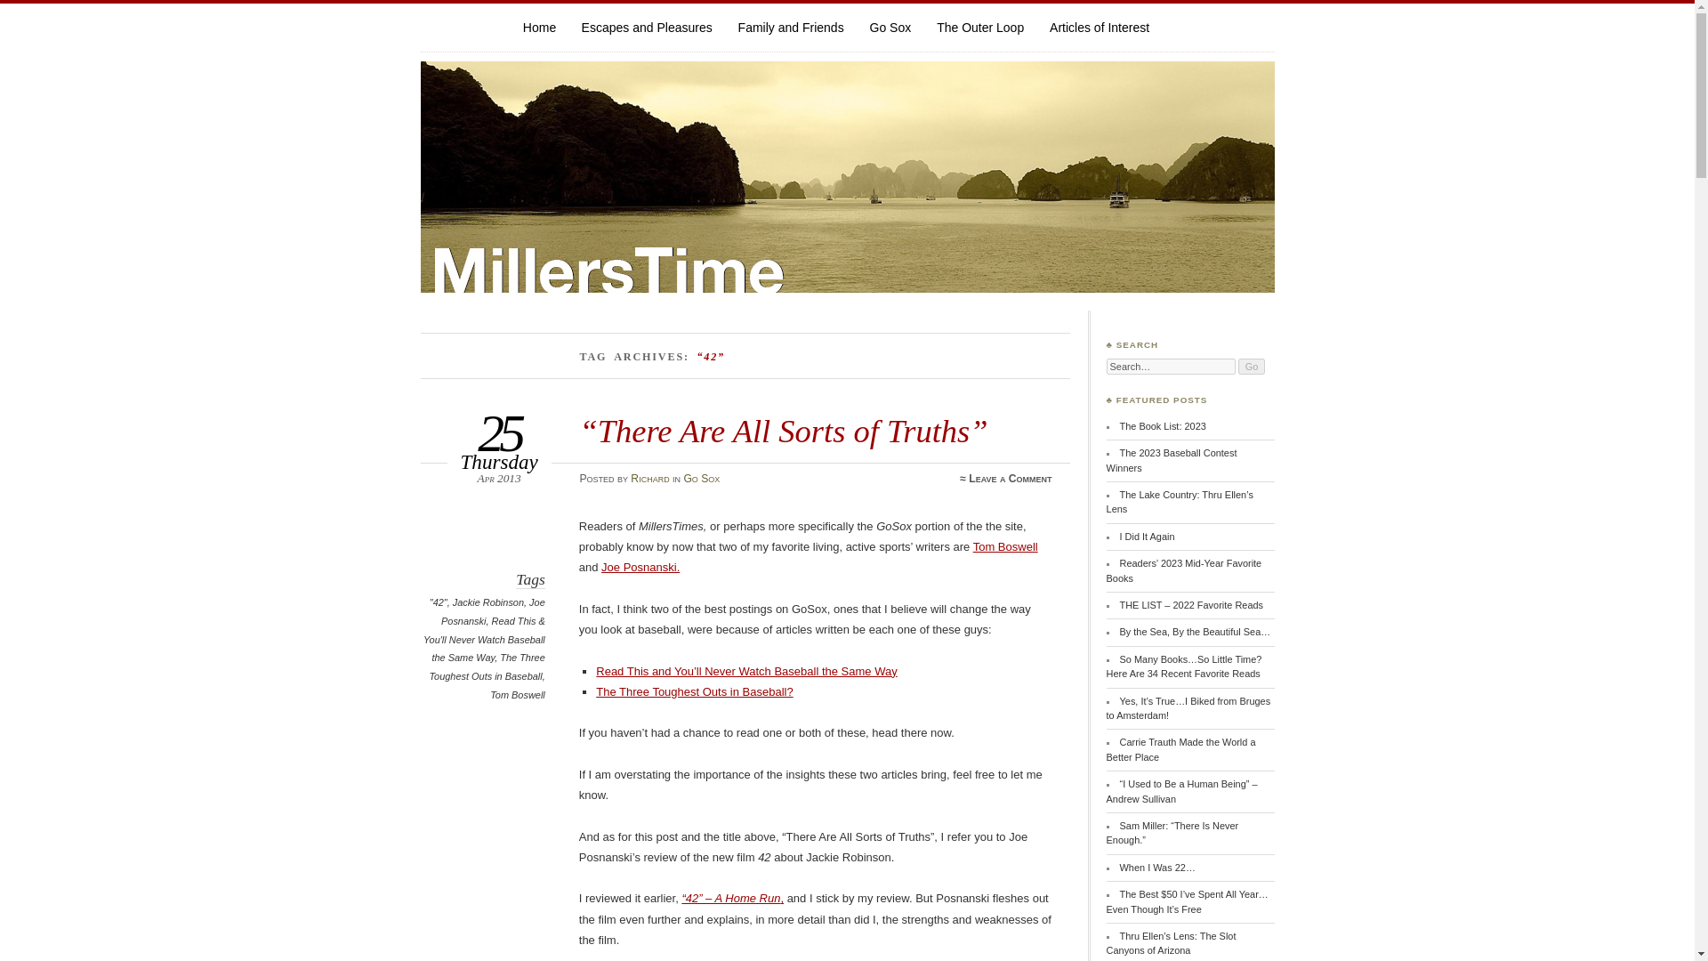  Describe the element at coordinates (1010, 479) in the screenshot. I see `Leave a Comment` at that location.